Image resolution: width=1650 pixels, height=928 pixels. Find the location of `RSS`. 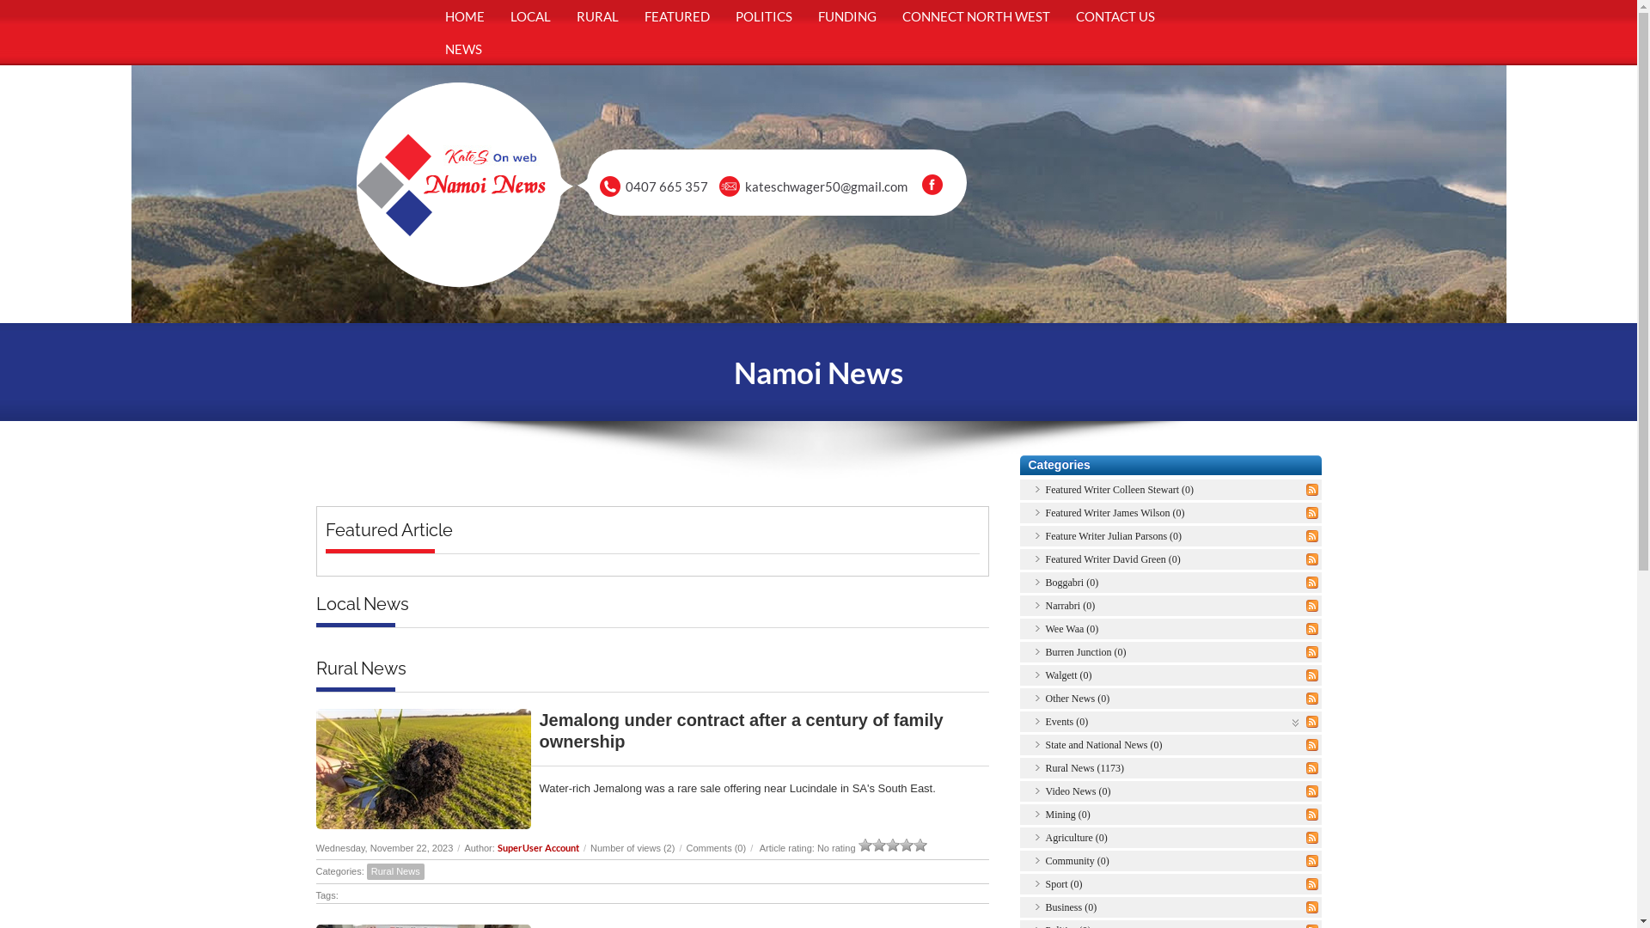

RSS is located at coordinates (1312, 791).